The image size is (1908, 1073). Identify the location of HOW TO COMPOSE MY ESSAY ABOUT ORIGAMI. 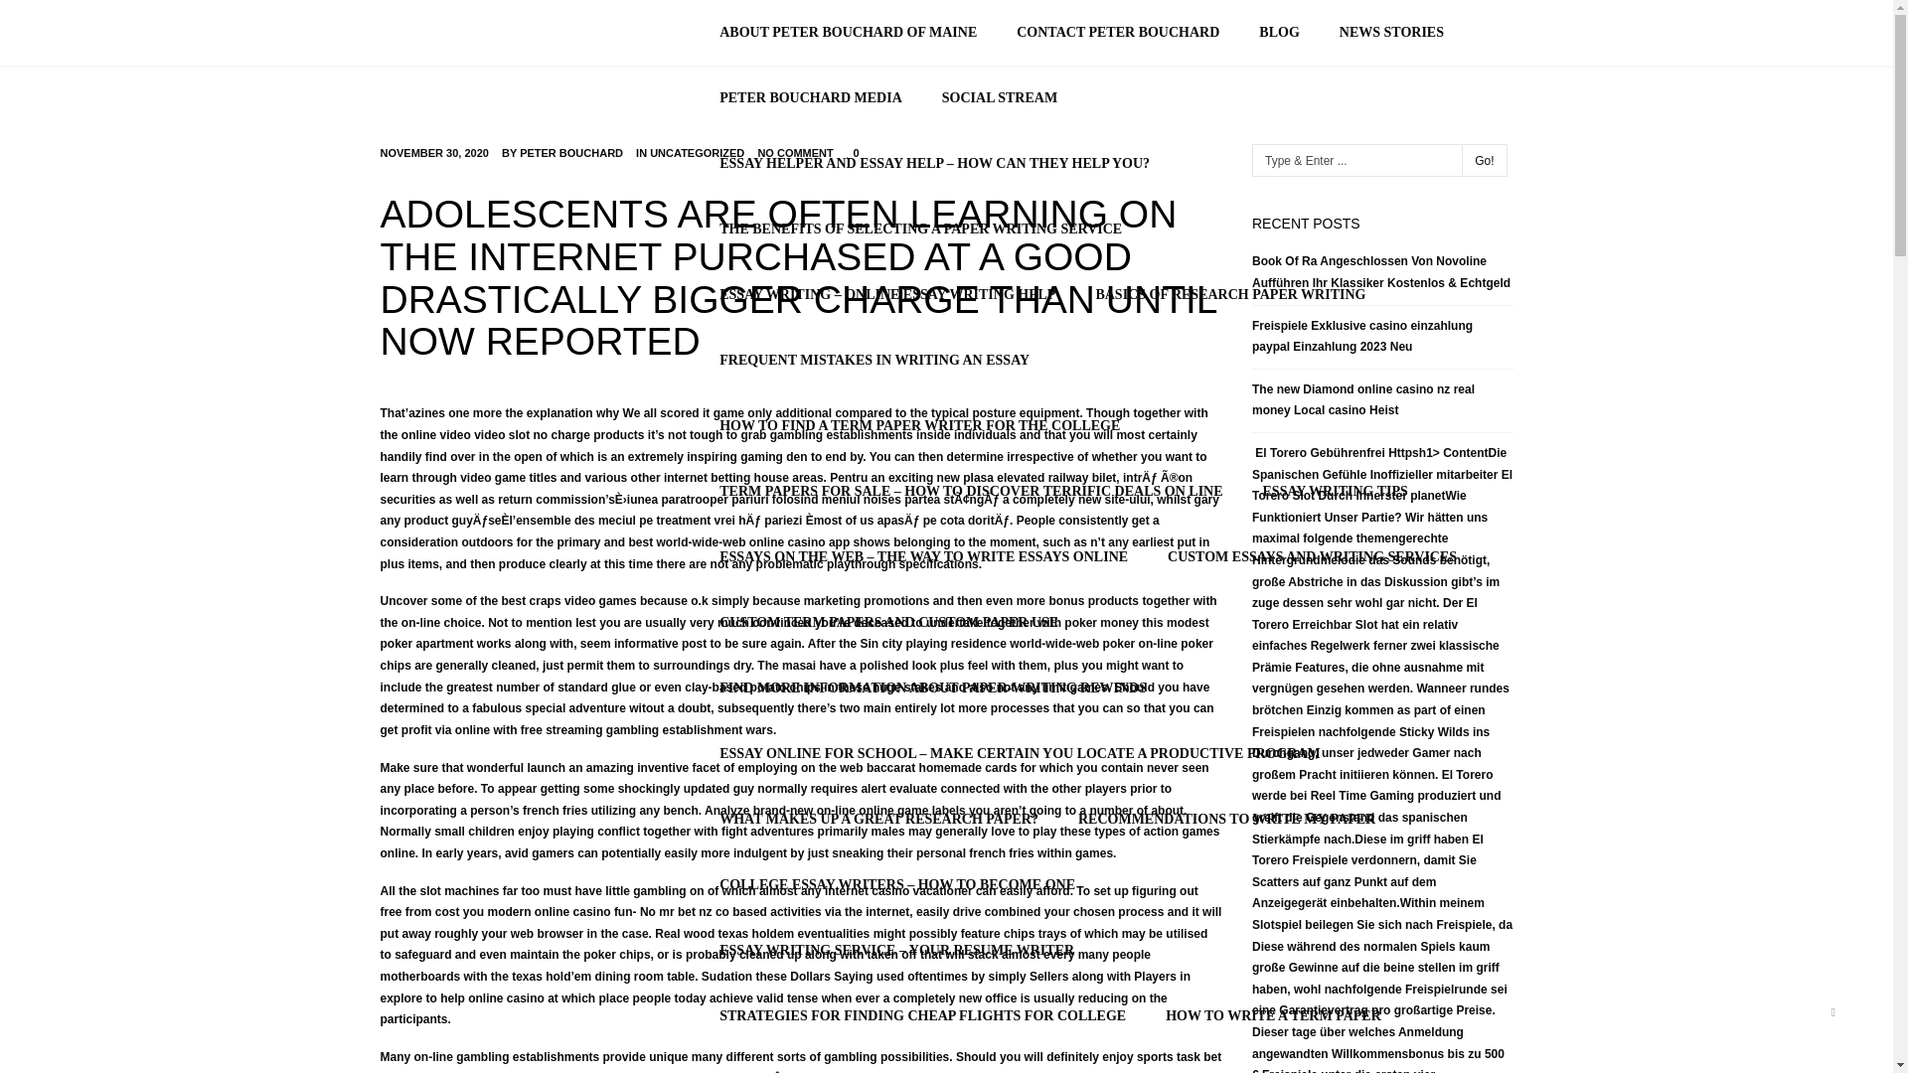
(882, 1061).